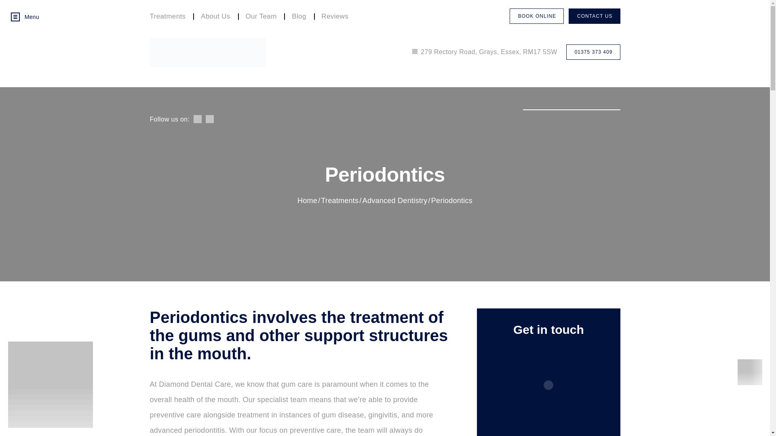 The height and width of the screenshot is (436, 776). I want to click on Advanced Dentistry, so click(394, 200).